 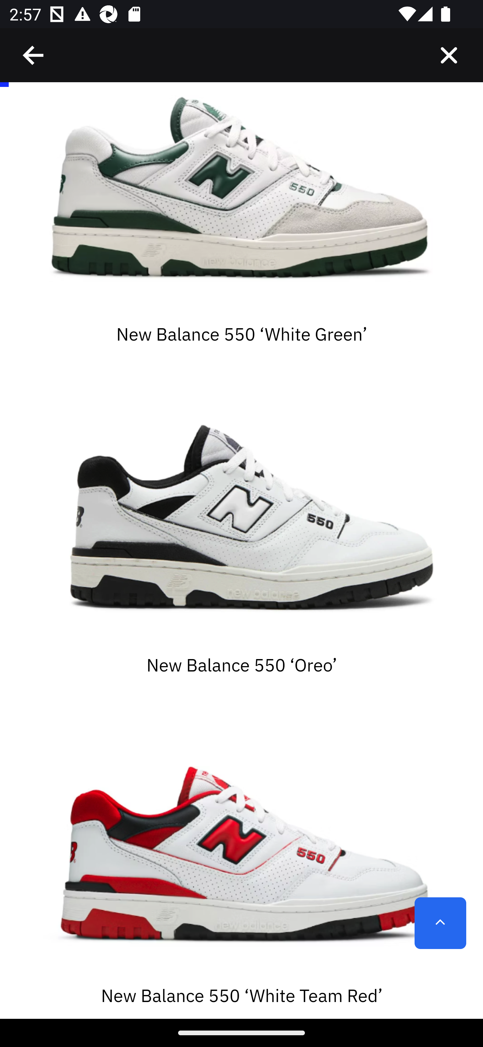 I want to click on New Balance 550 'White Green' BB550WT1, so click(x=241, y=201).